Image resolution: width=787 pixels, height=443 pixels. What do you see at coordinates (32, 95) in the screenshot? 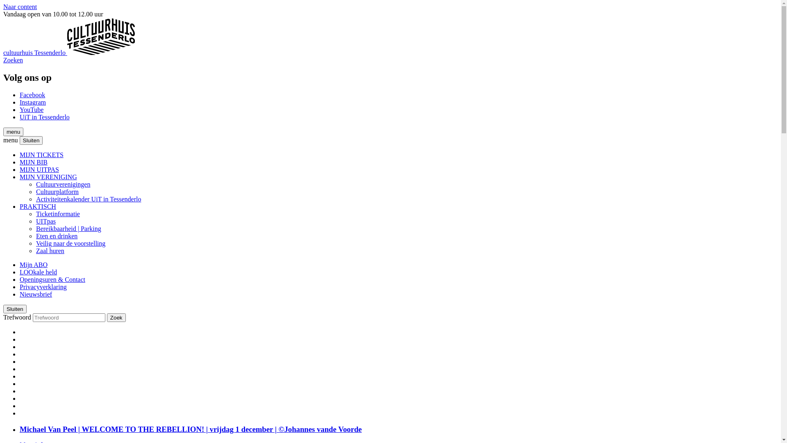
I see `Facebook` at bounding box center [32, 95].